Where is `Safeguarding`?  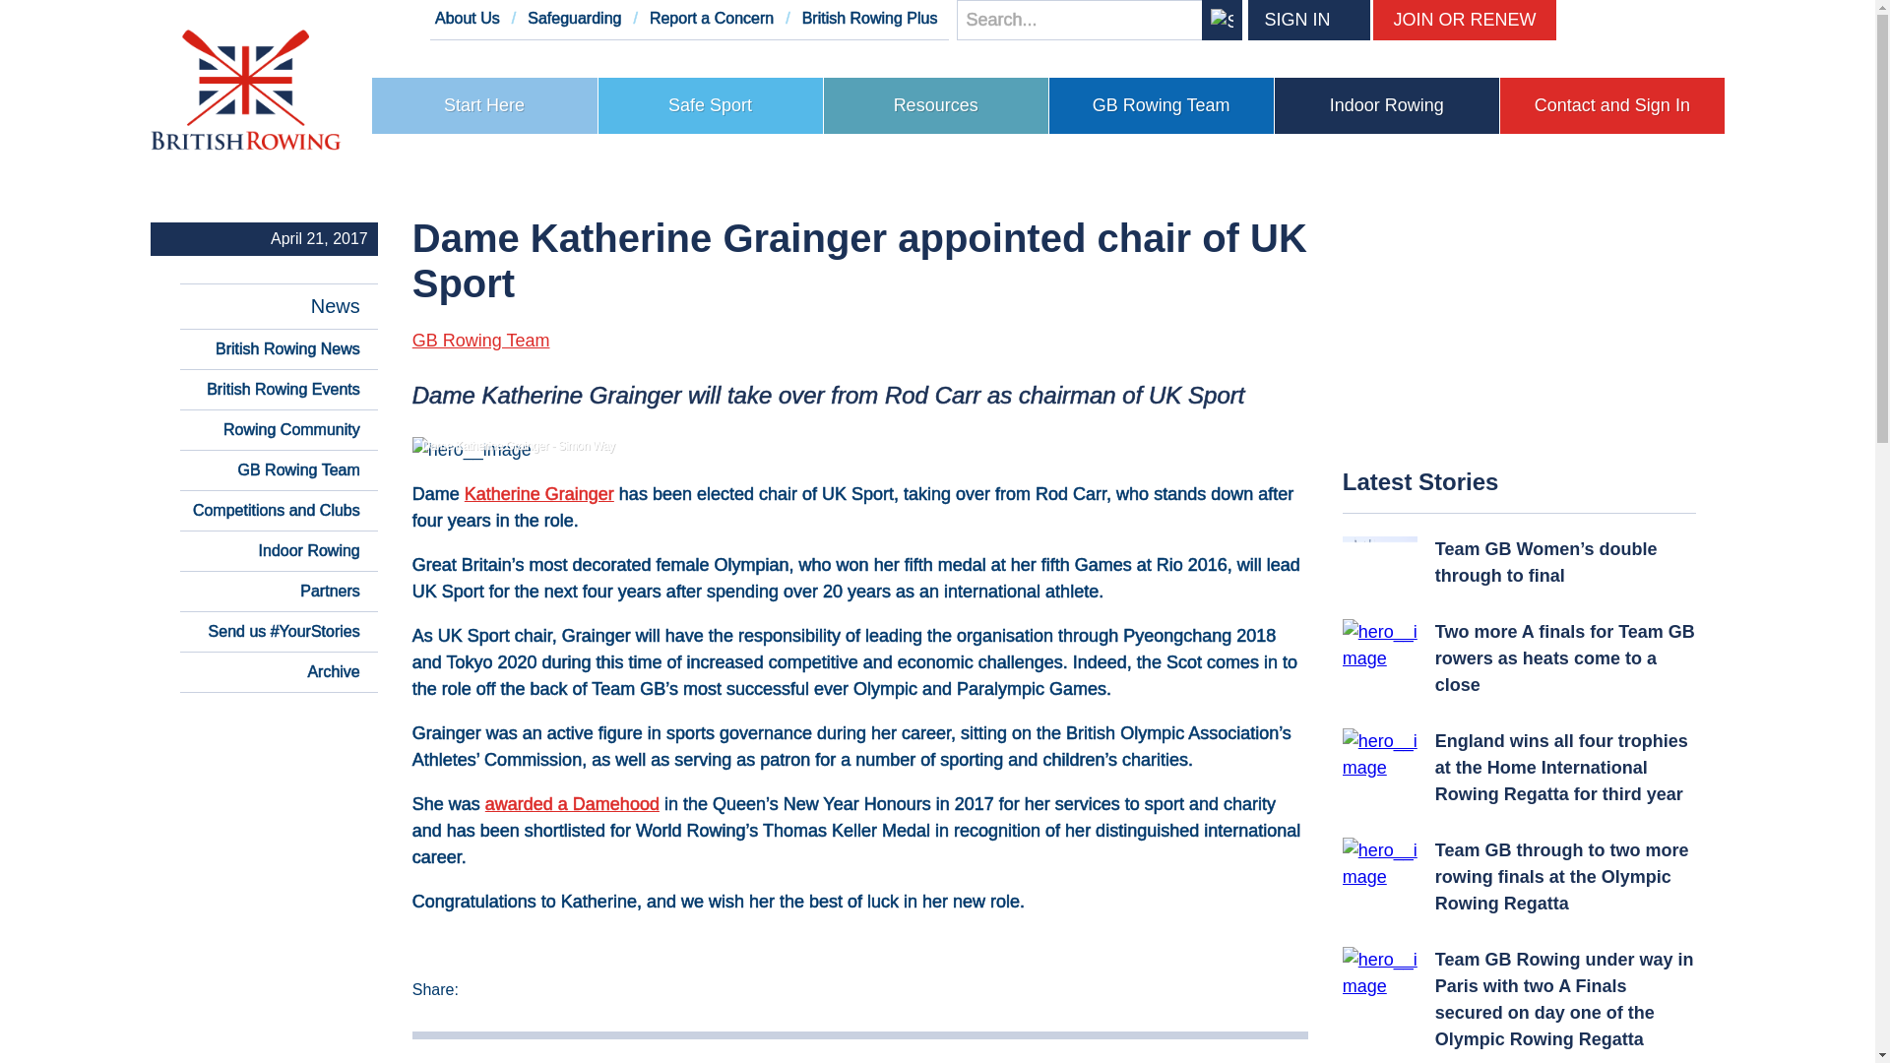 Safeguarding is located at coordinates (574, 18).